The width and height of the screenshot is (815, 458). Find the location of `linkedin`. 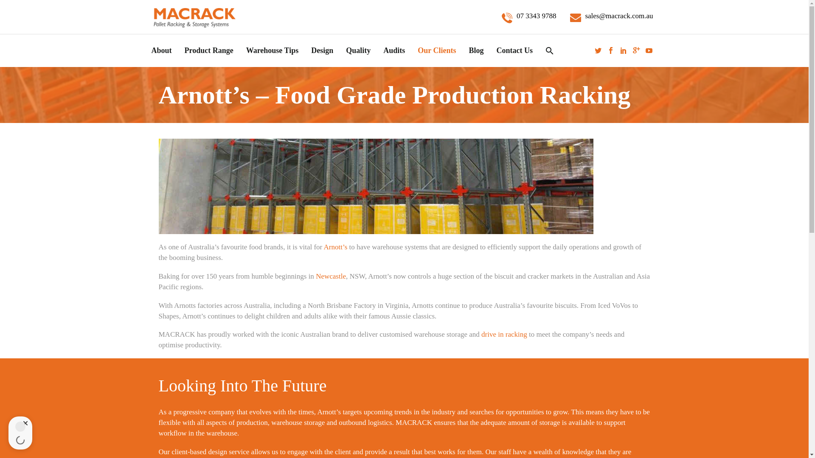

linkedin is located at coordinates (623, 50).